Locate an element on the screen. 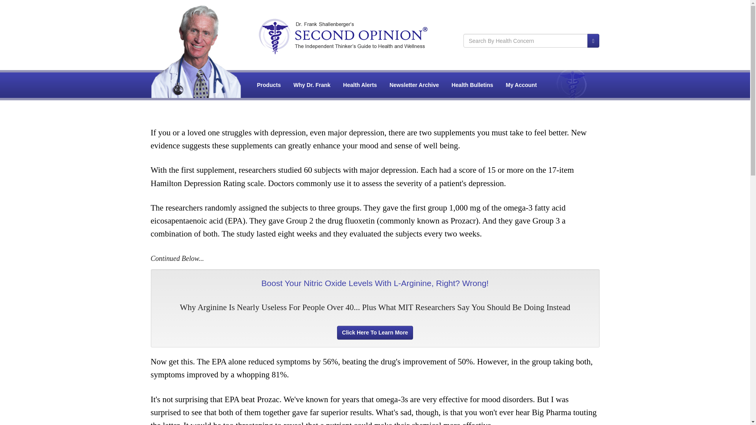 This screenshot has height=425, width=756. Health Bulletins is located at coordinates (472, 85).